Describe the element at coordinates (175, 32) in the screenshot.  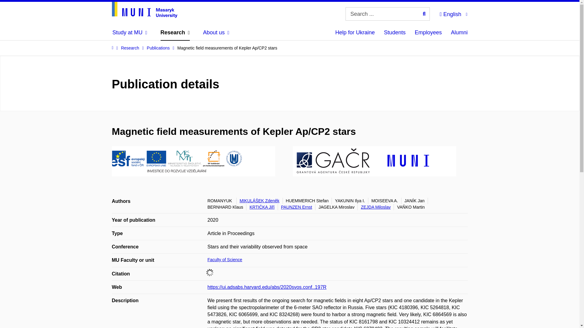
I see `Research` at that location.